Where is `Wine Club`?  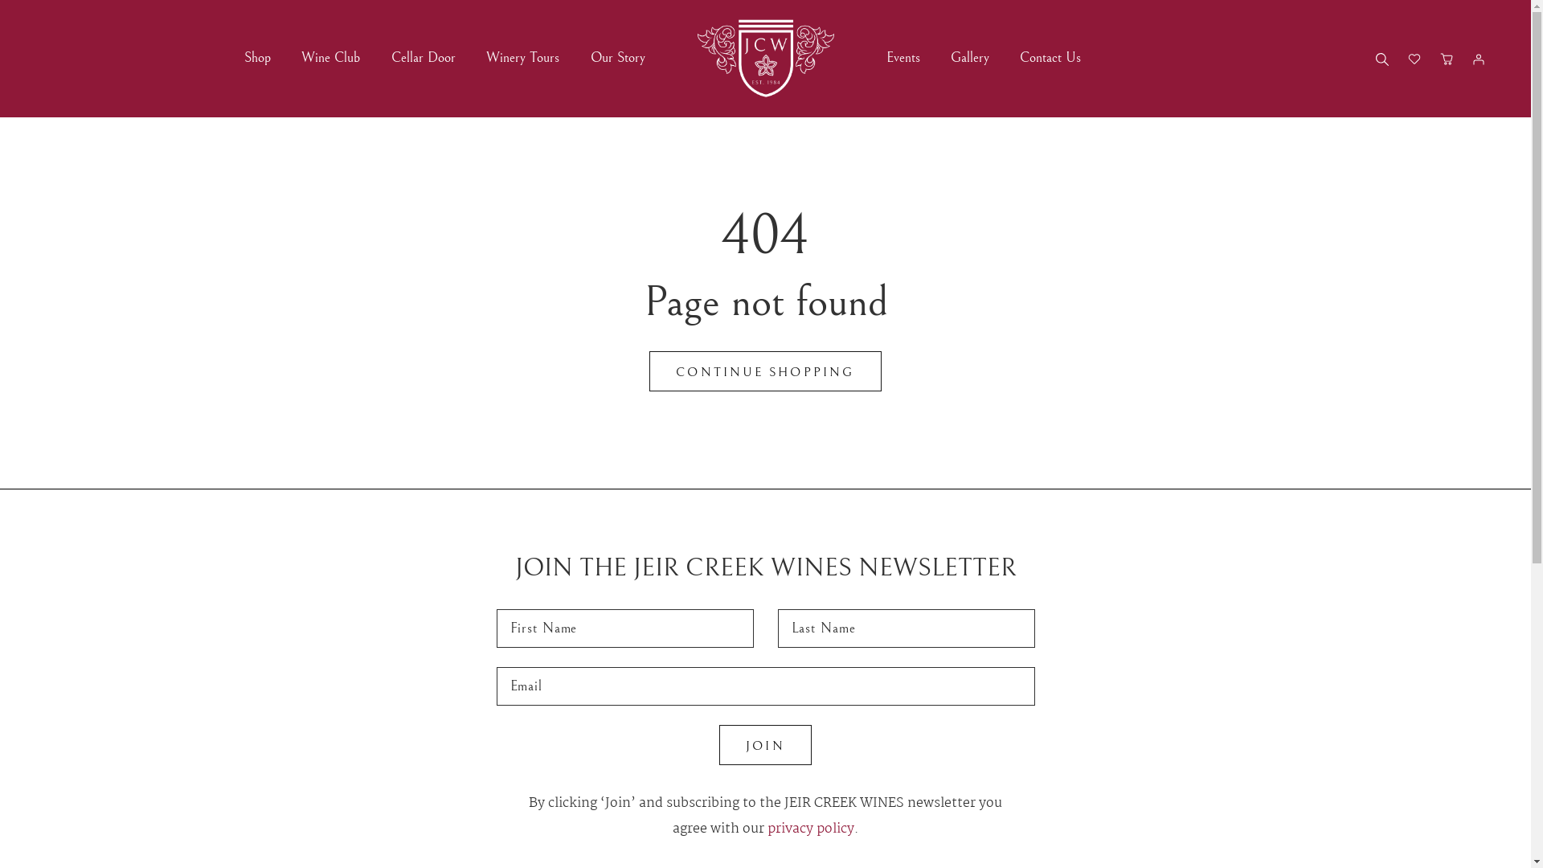 Wine Club is located at coordinates (331, 59).